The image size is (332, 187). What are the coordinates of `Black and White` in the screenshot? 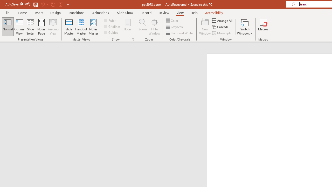 It's located at (180, 33).